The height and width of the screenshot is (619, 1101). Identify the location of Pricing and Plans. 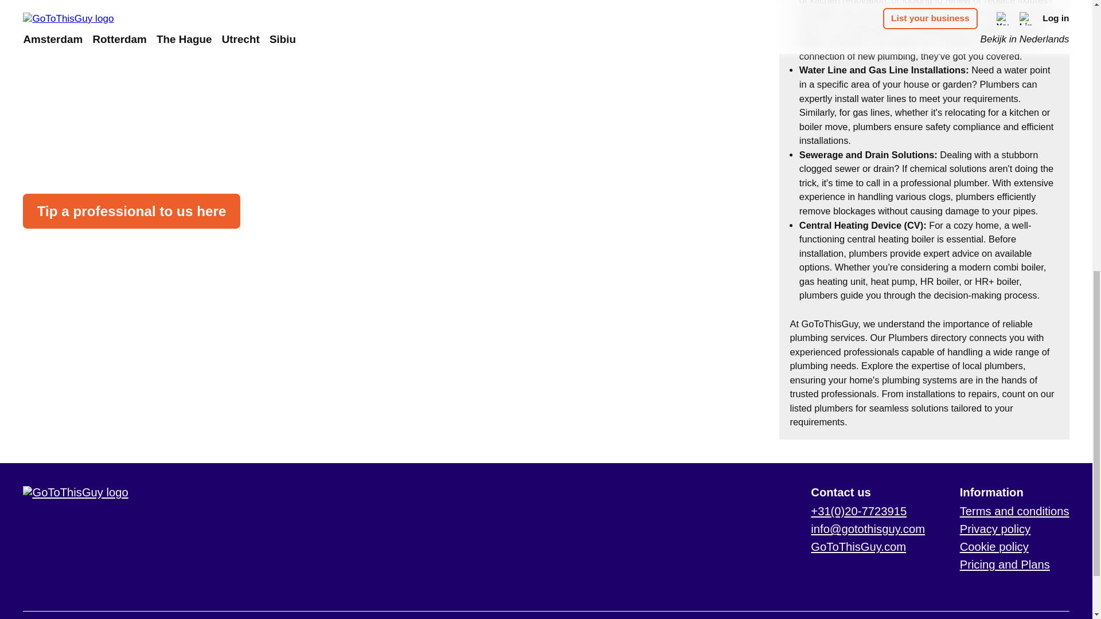
(1005, 564).